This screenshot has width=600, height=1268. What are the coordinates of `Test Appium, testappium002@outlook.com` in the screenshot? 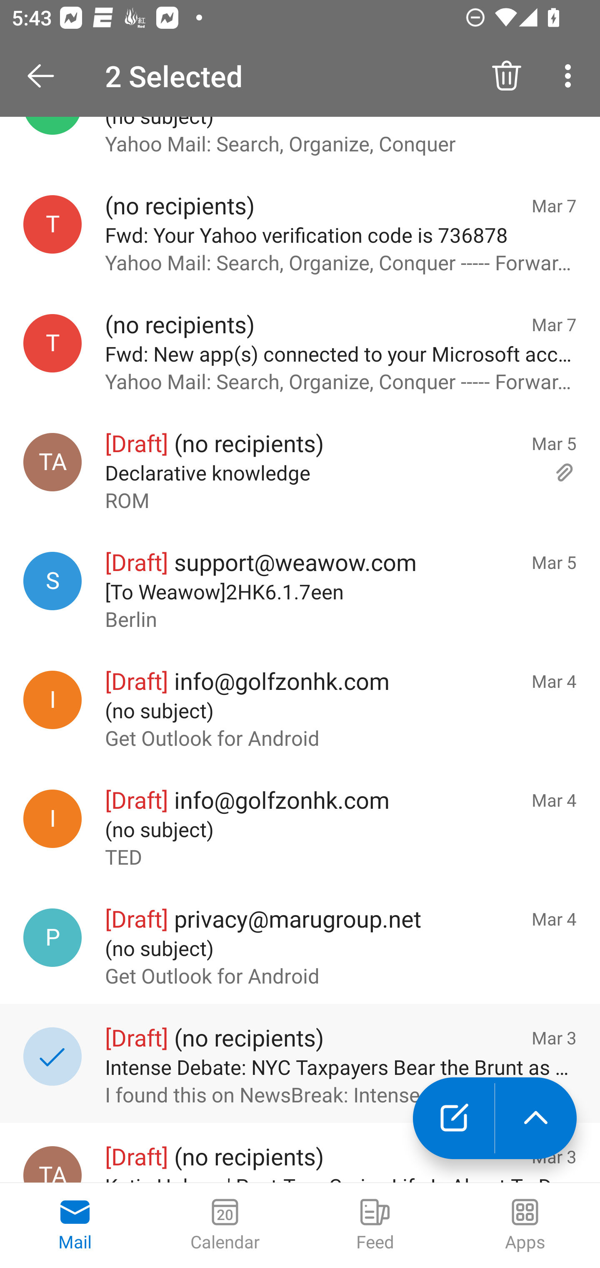 It's located at (52, 462).